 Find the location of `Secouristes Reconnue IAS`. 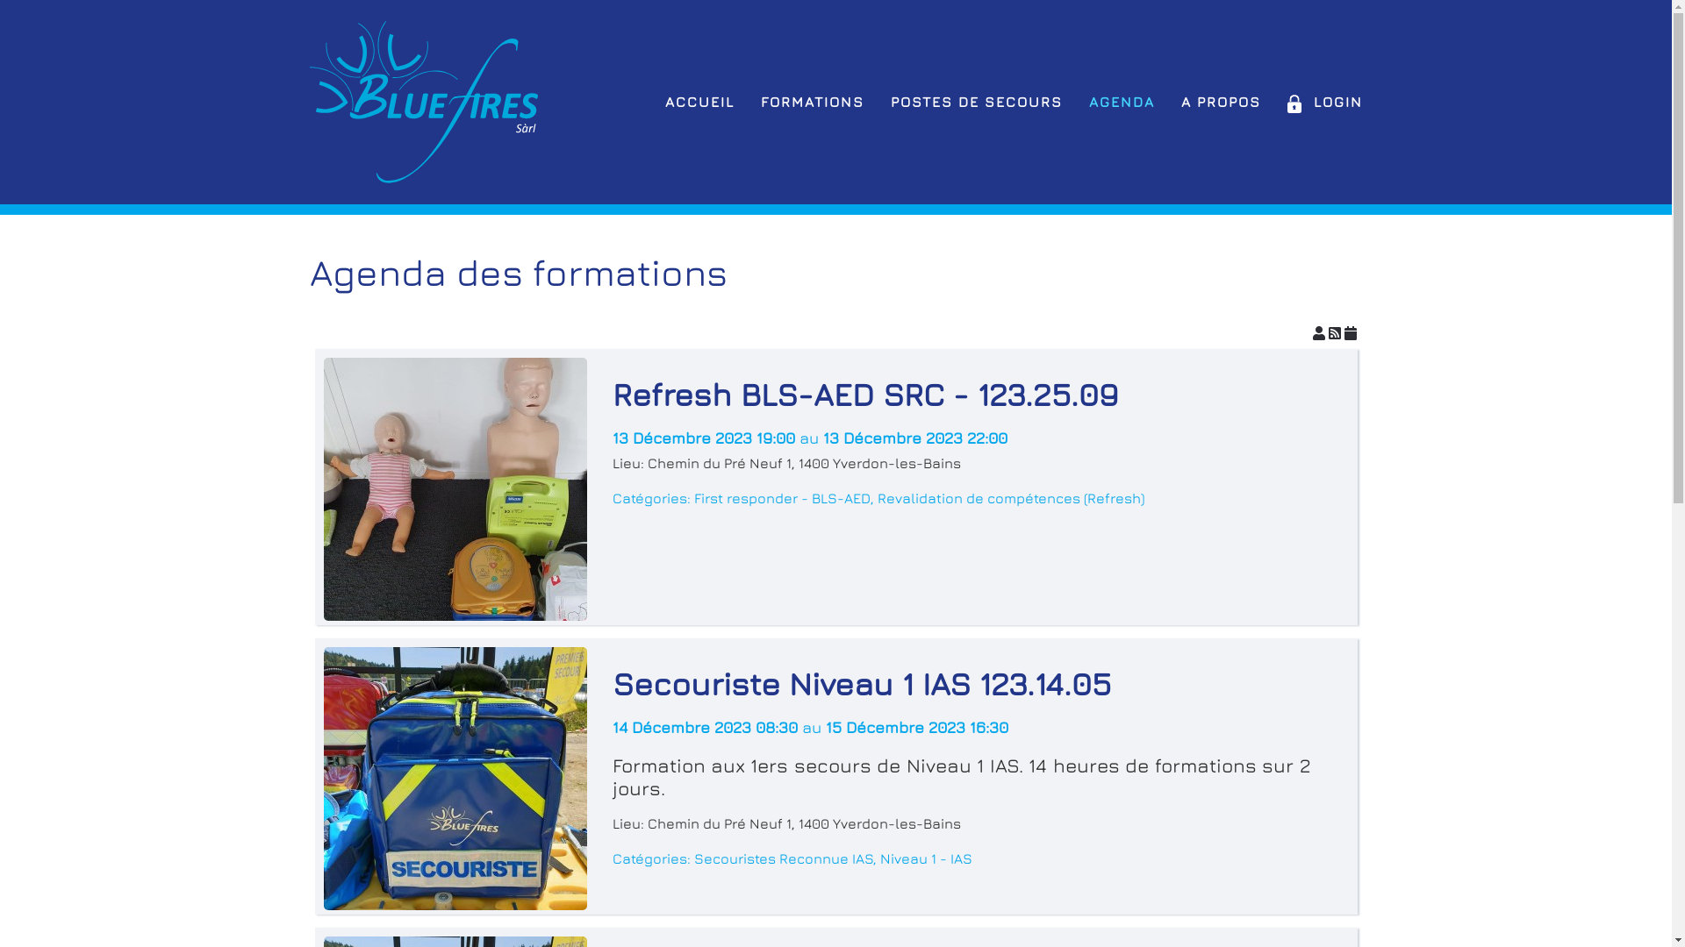

Secouristes Reconnue IAS is located at coordinates (783, 858).